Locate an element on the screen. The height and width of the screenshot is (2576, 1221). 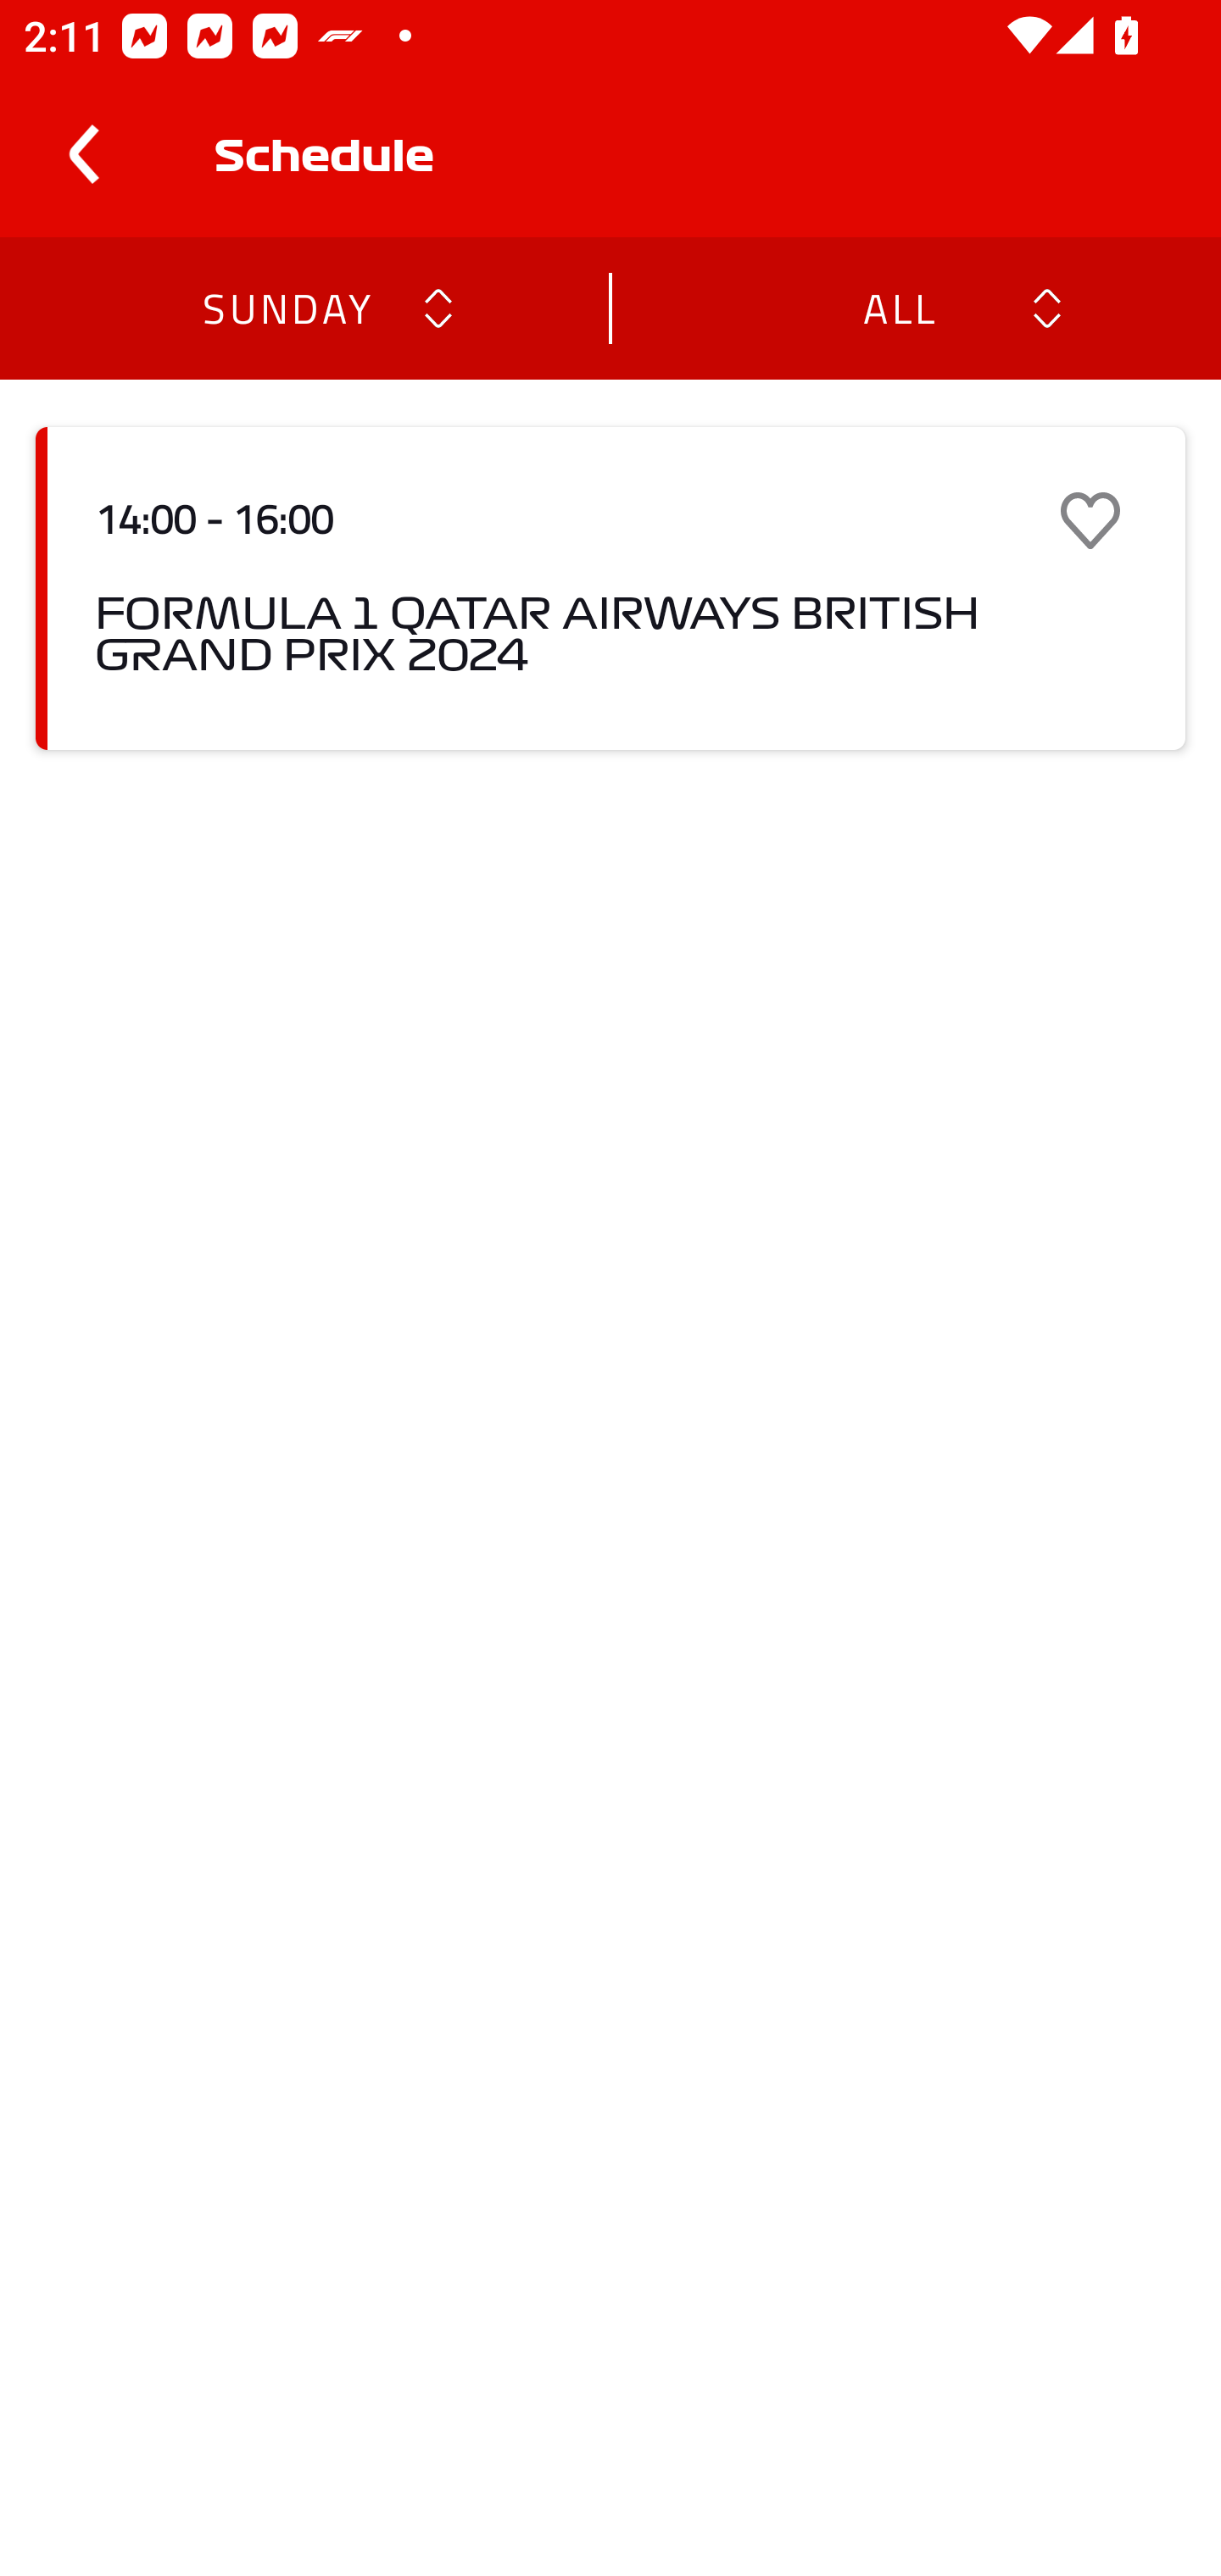
Navigate up is located at coordinates (83, 154).